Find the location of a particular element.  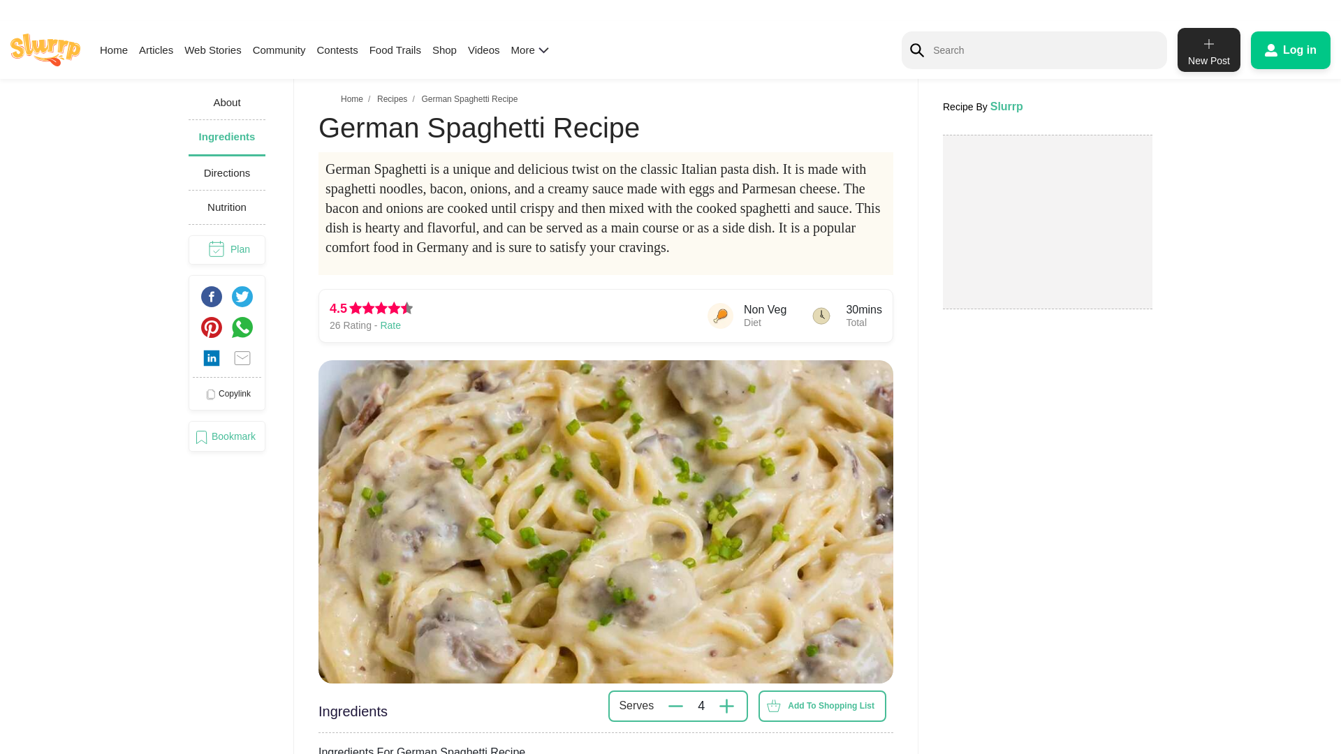

Food Trails is located at coordinates (395, 49).